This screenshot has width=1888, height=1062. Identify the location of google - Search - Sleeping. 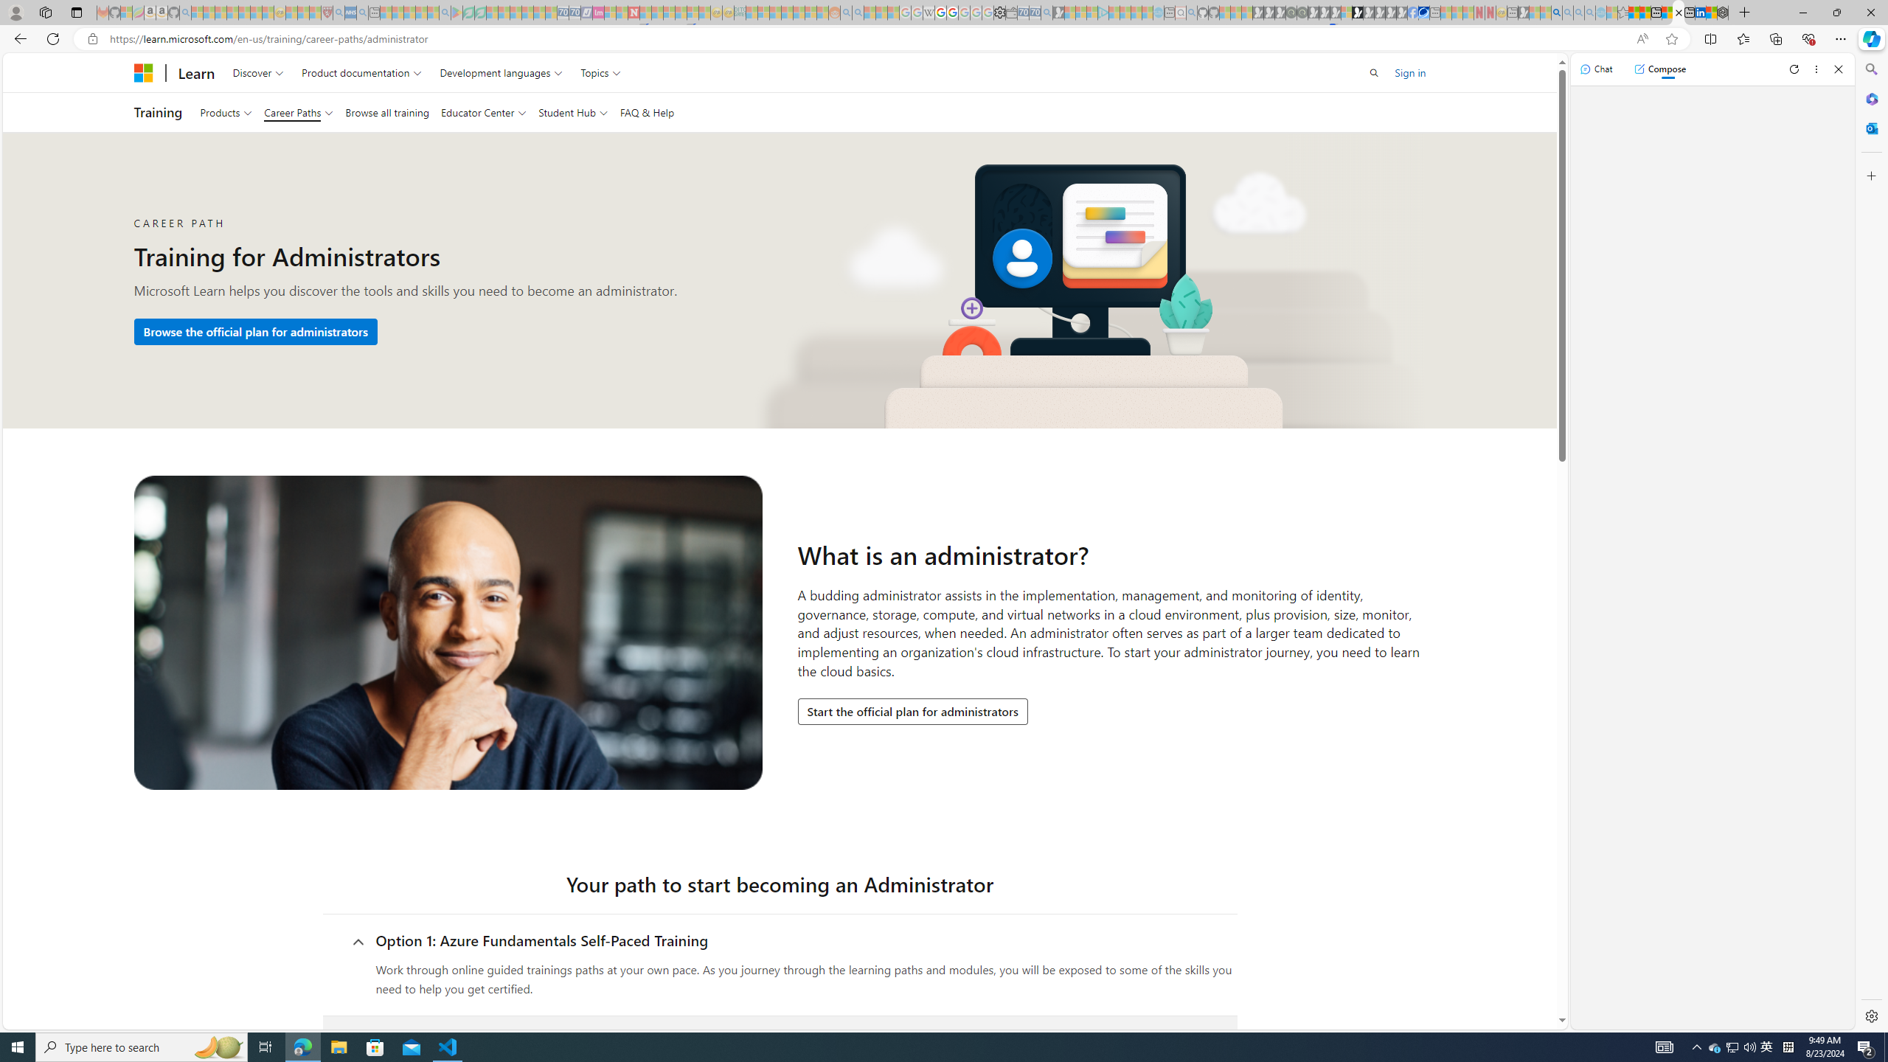
(444, 13).